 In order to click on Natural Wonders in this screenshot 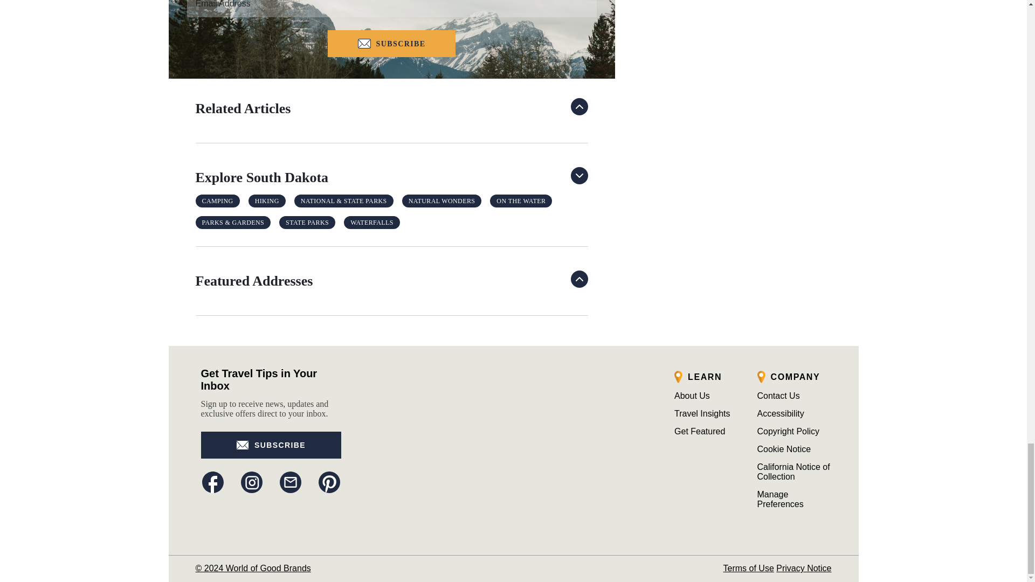, I will do `click(442, 200)`.